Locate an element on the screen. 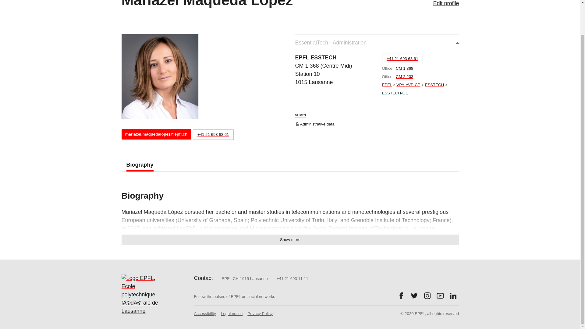  Biography is located at coordinates (140, 164).